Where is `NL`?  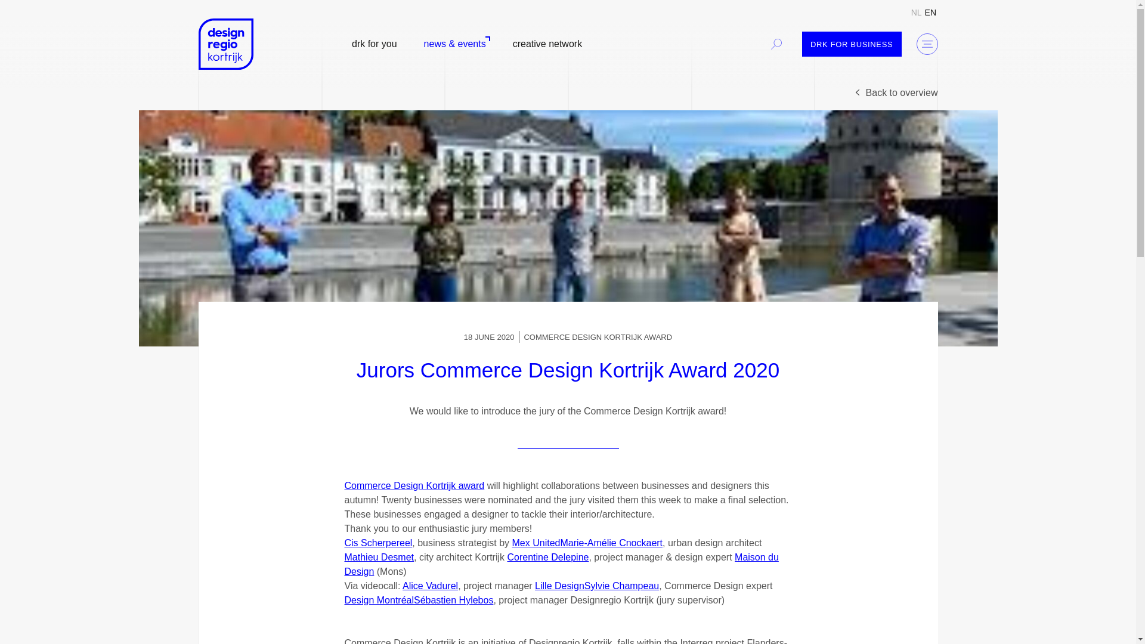 NL is located at coordinates (916, 12).